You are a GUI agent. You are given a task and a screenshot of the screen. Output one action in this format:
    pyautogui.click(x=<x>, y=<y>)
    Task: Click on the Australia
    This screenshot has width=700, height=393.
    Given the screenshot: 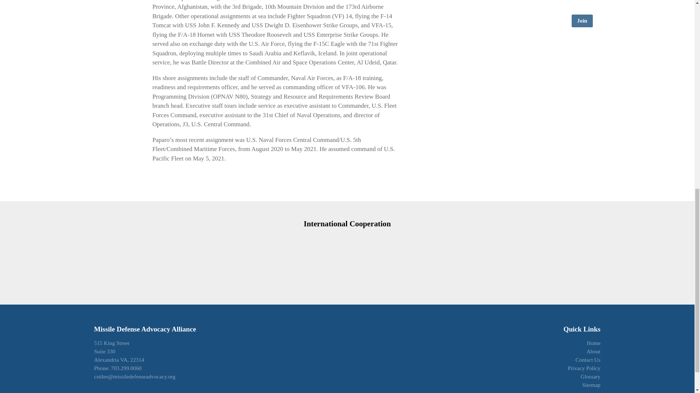 What is the action you would take?
    pyautogui.click(x=117, y=258)
    